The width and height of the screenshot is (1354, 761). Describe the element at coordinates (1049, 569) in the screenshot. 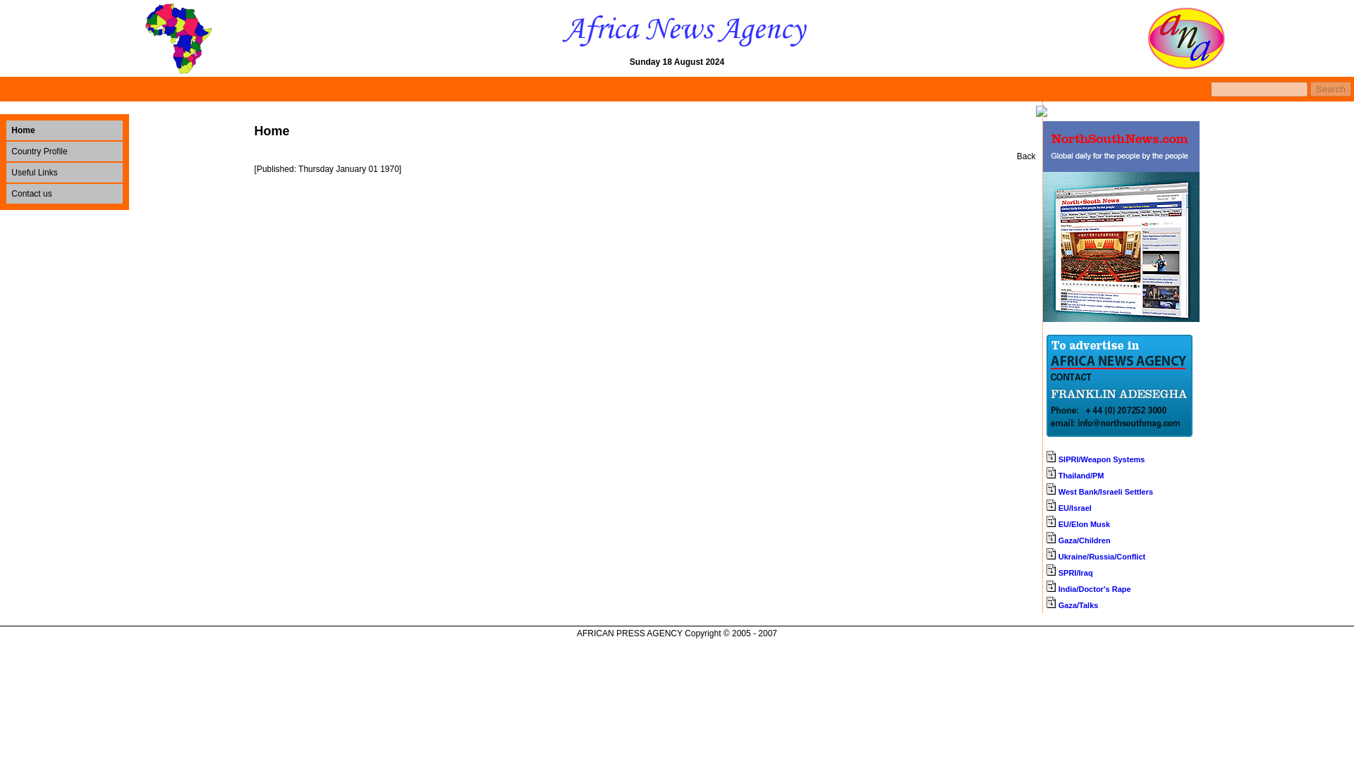

I see `News icon` at that location.